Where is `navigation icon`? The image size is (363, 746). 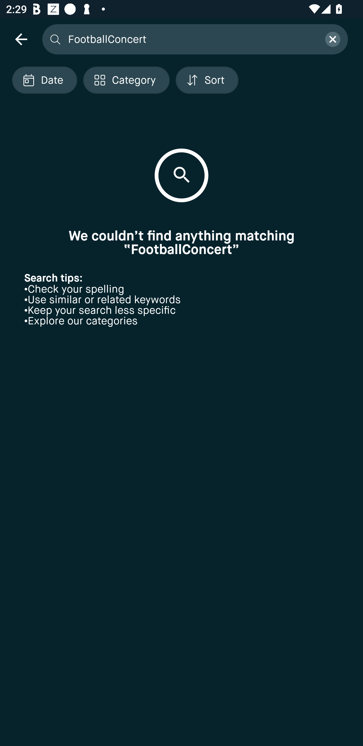 navigation icon is located at coordinates (21, 39).